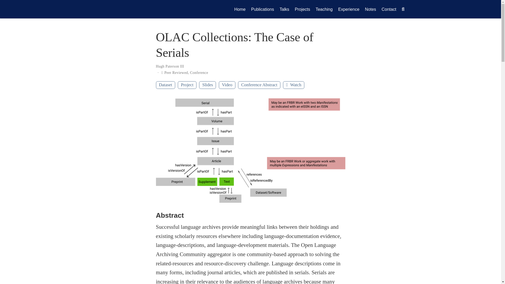 The height and width of the screenshot is (284, 505). I want to click on Home, so click(240, 9).